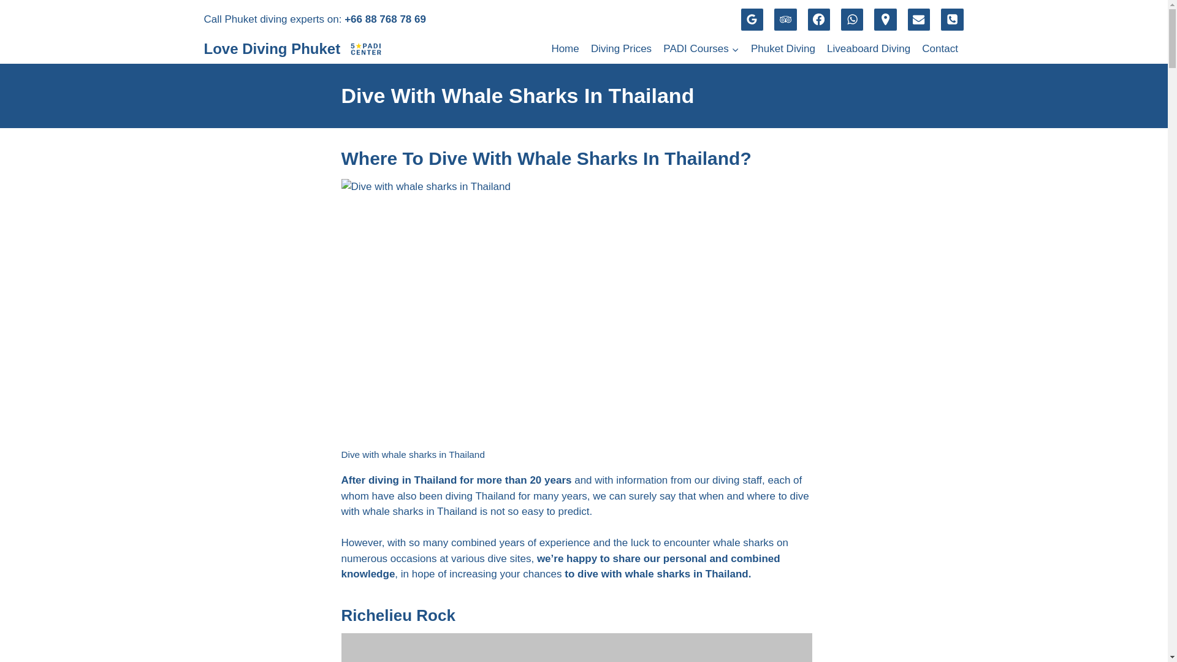 The width and height of the screenshot is (1177, 662). What do you see at coordinates (620, 49) in the screenshot?
I see `Diving Prices` at bounding box center [620, 49].